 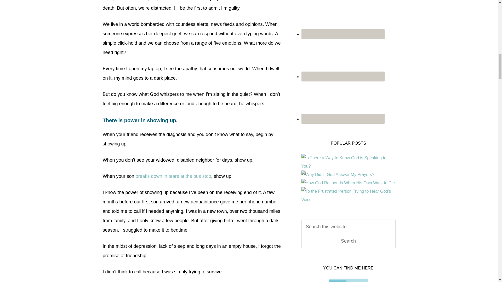 I want to click on Twitter, so click(x=343, y=101).